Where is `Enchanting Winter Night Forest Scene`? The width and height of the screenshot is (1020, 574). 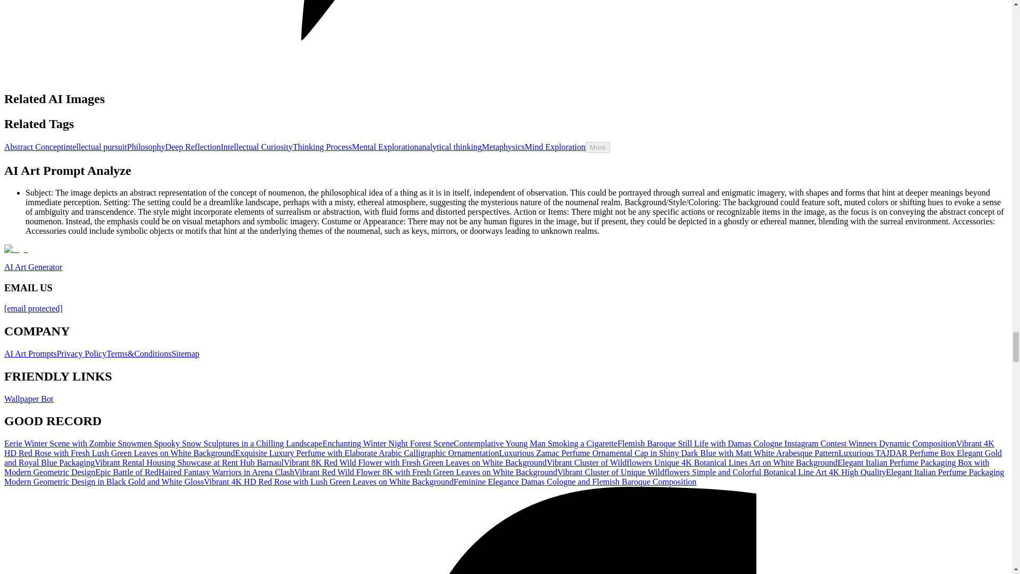
Enchanting Winter Night Forest Scene is located at coordinates (388, 443).